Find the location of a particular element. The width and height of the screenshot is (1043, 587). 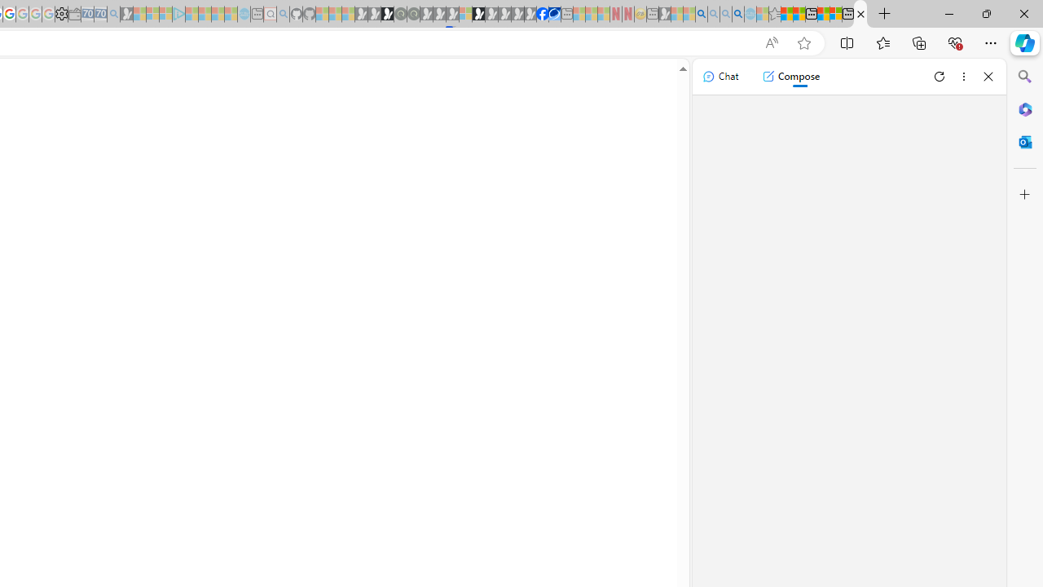

LinkedIn is located at coordinates (860, 15).